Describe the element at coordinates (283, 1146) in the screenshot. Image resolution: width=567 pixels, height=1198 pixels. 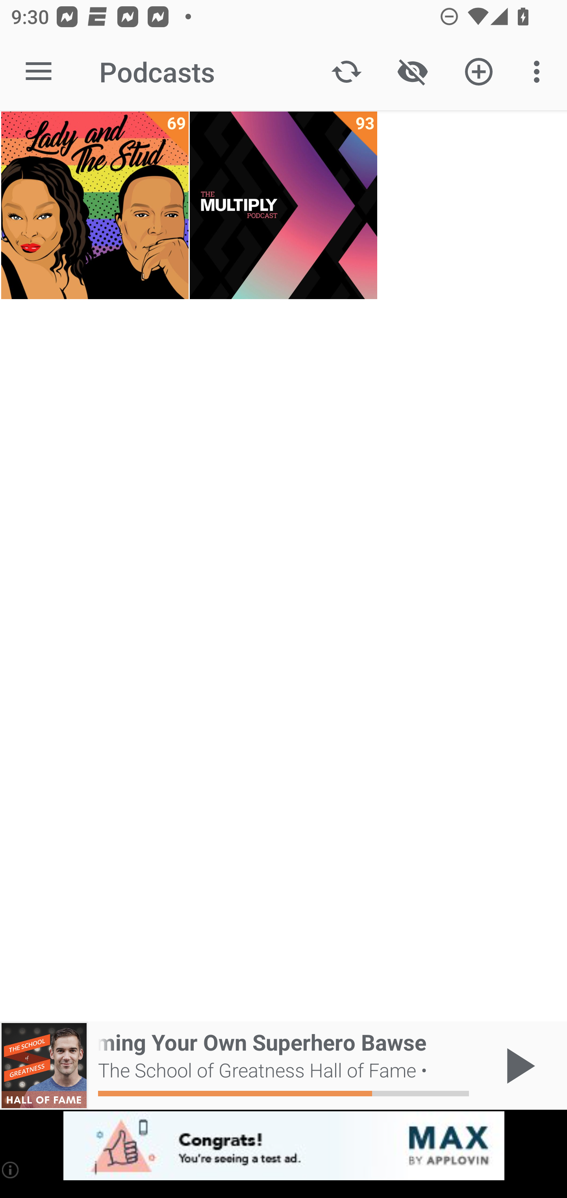
I see `app-monetization` at that location.